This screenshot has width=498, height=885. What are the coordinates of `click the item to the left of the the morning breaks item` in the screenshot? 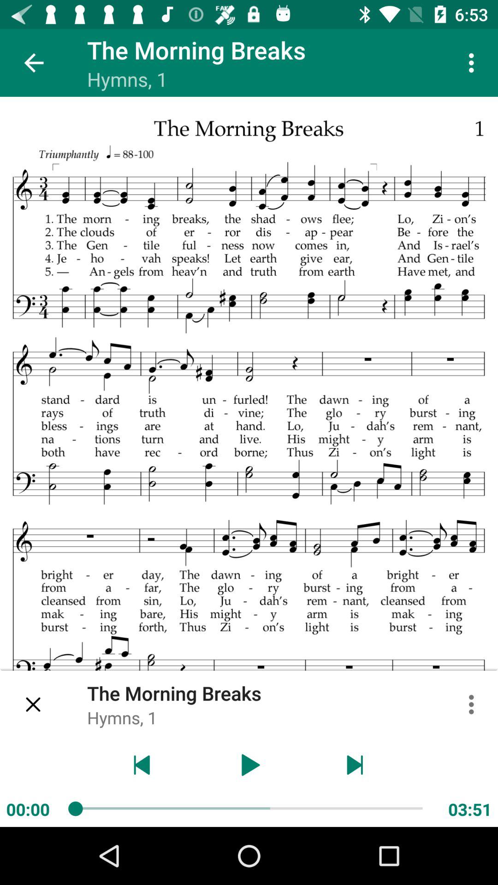 It's located at (34, 704).